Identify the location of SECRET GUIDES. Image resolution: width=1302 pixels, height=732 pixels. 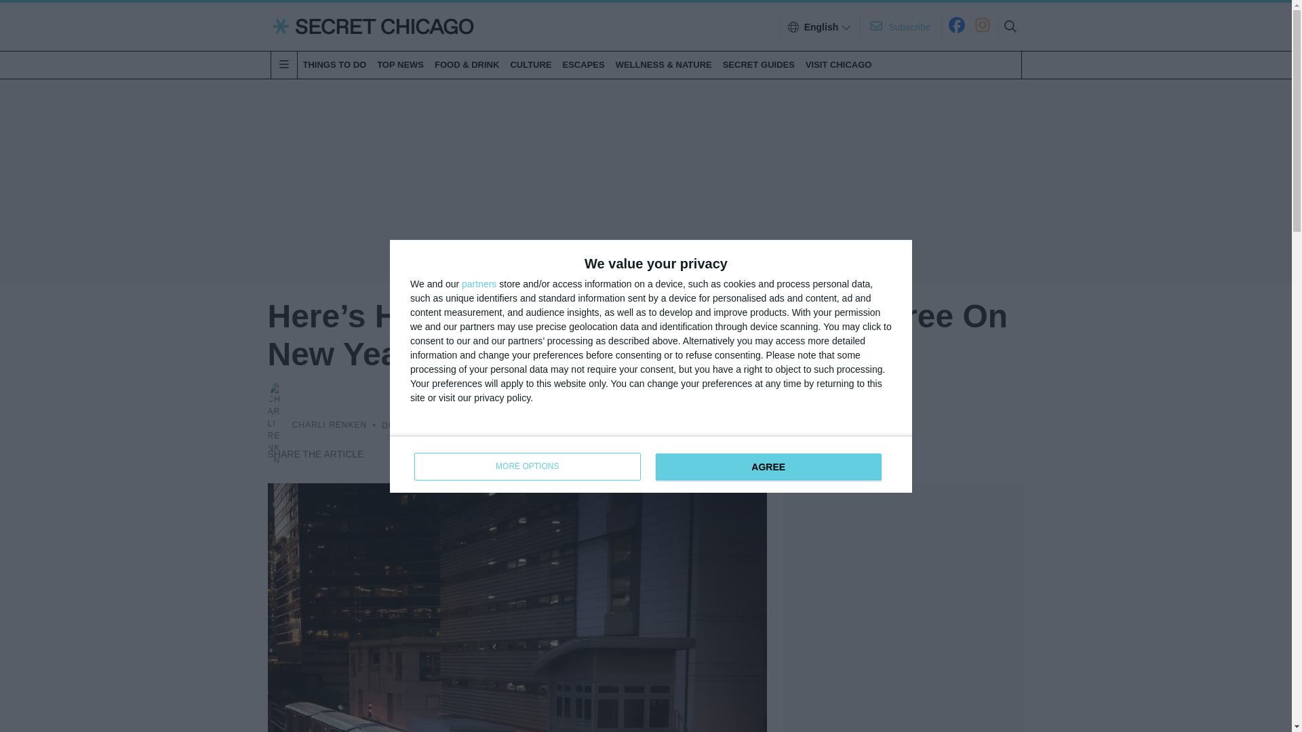
(821, 27).